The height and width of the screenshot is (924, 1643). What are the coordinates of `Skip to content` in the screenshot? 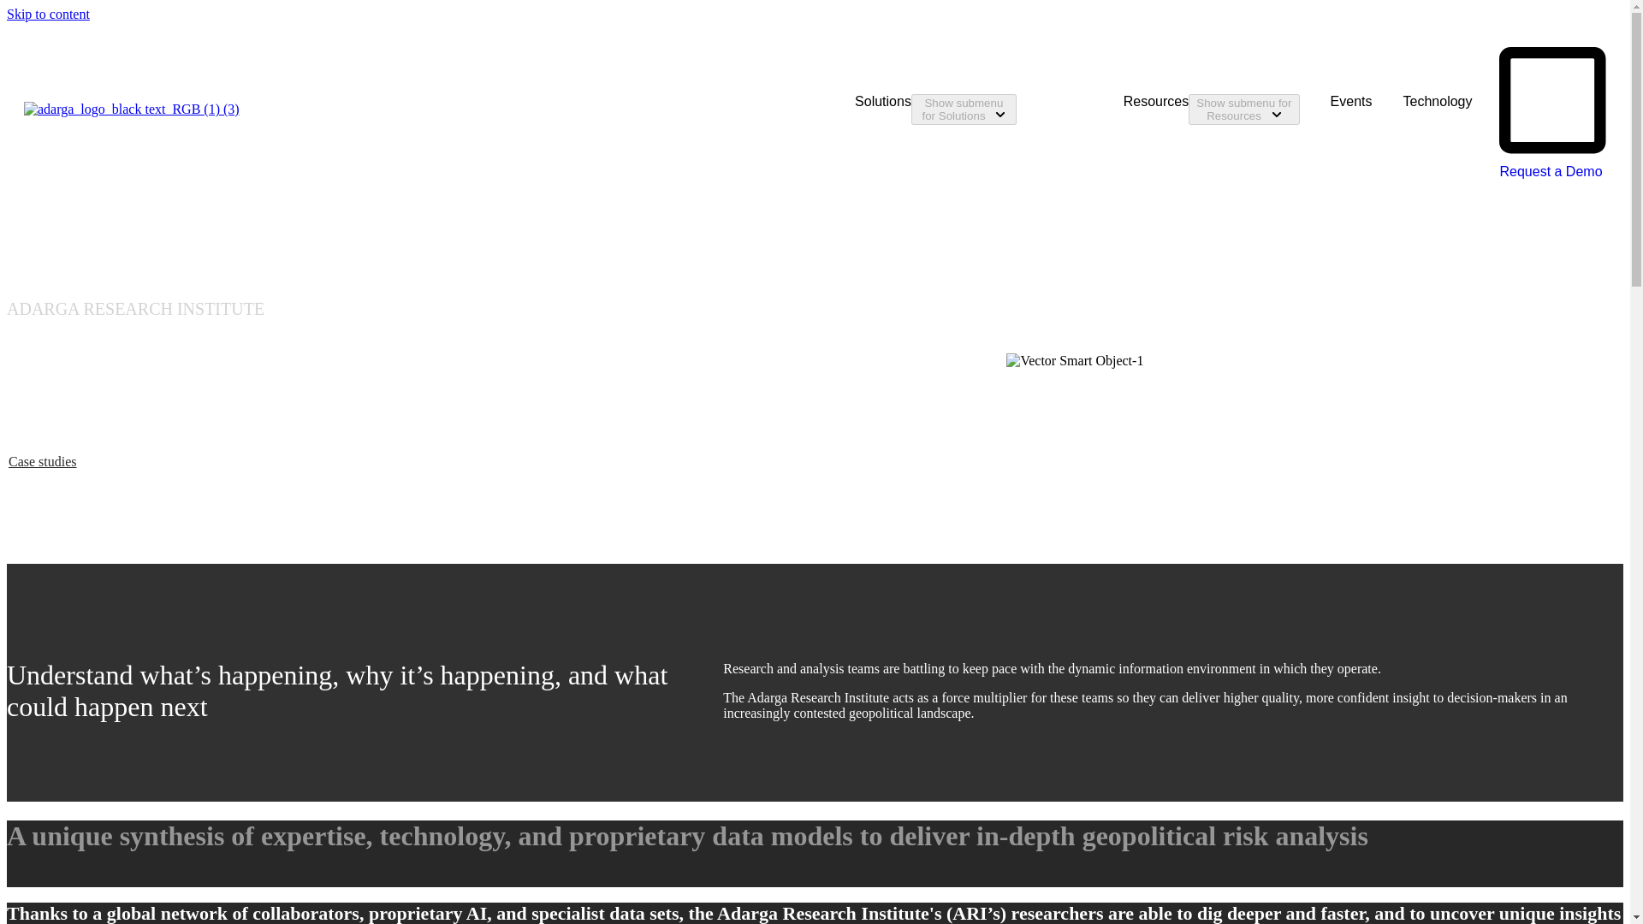 It's located at (48, 14).